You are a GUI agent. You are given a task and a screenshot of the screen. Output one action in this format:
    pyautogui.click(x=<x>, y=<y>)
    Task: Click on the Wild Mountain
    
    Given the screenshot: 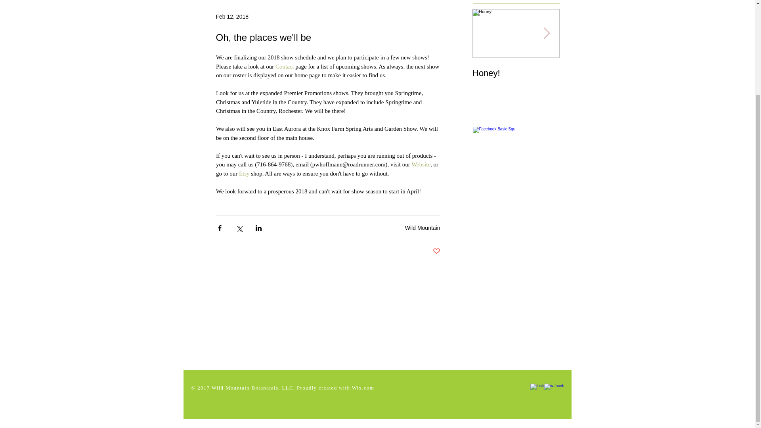 What is the action you would take?
    pyautogui.click(x=516, y=65)
    